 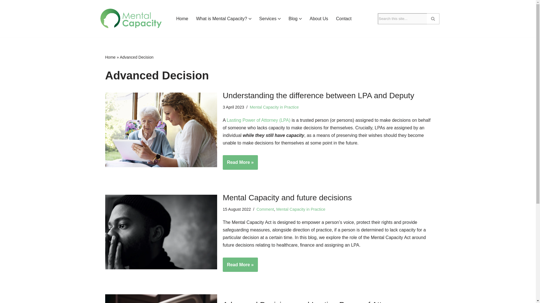 I want to click on Home, so click(x=182, y=19).